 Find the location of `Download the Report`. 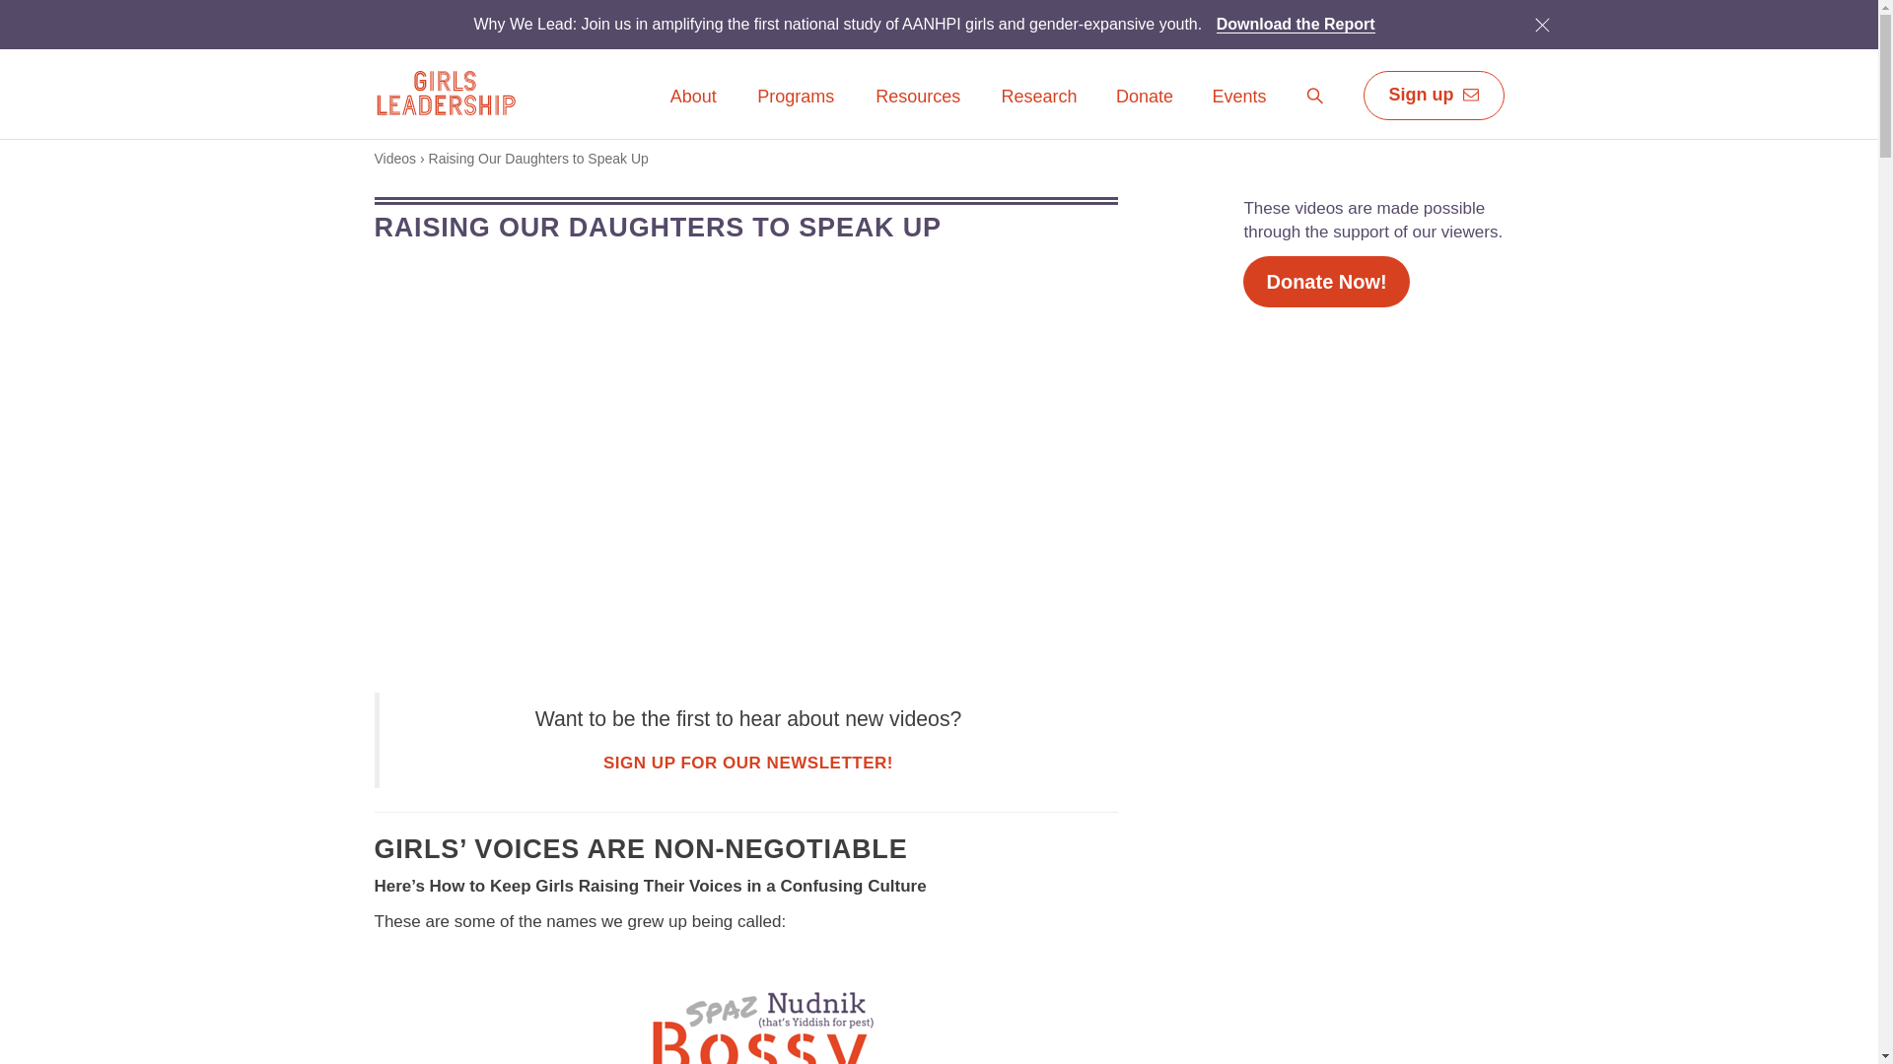

Download the Report is located at coordinates (1315, 100).